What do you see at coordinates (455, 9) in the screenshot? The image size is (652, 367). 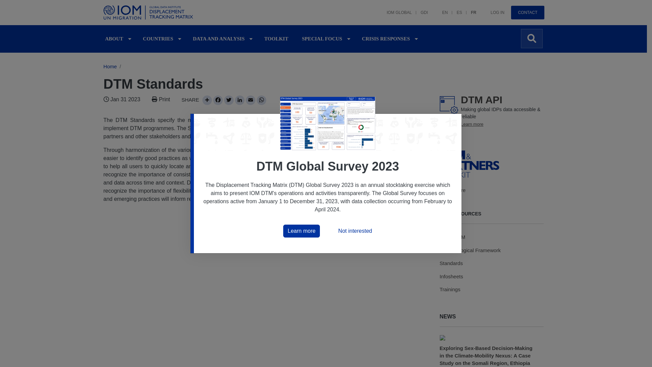 I see `ES` at bounding box center [455, 9].